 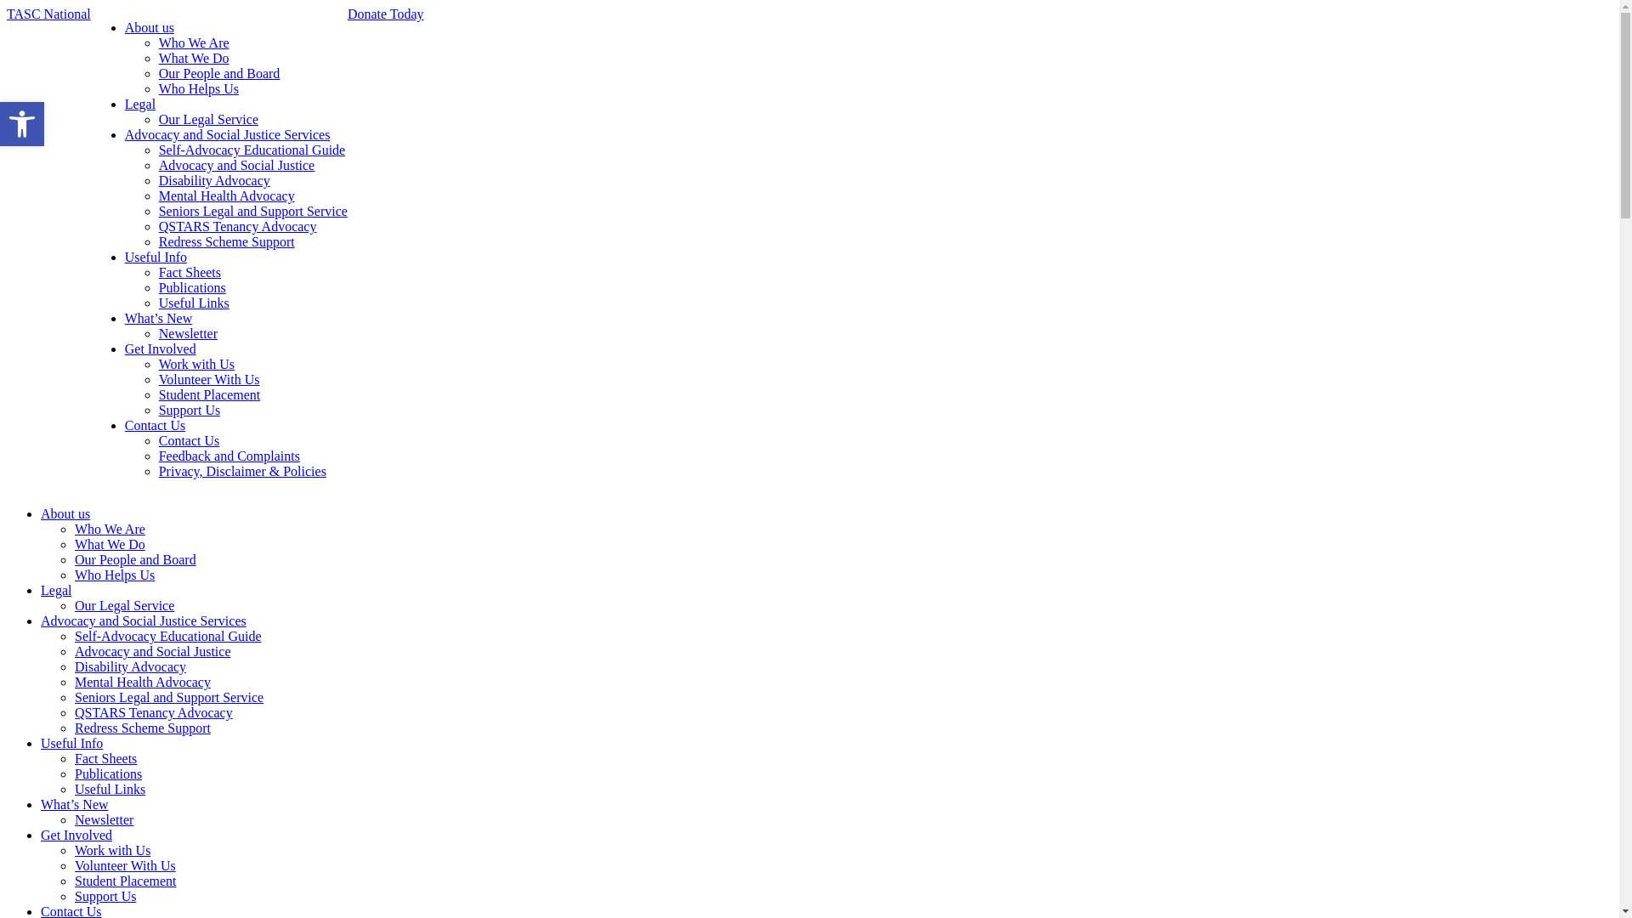 What do you see at coordinates (126, 881) in the screenshot?
I see `Student Placement` at bounding box center [126, 881].